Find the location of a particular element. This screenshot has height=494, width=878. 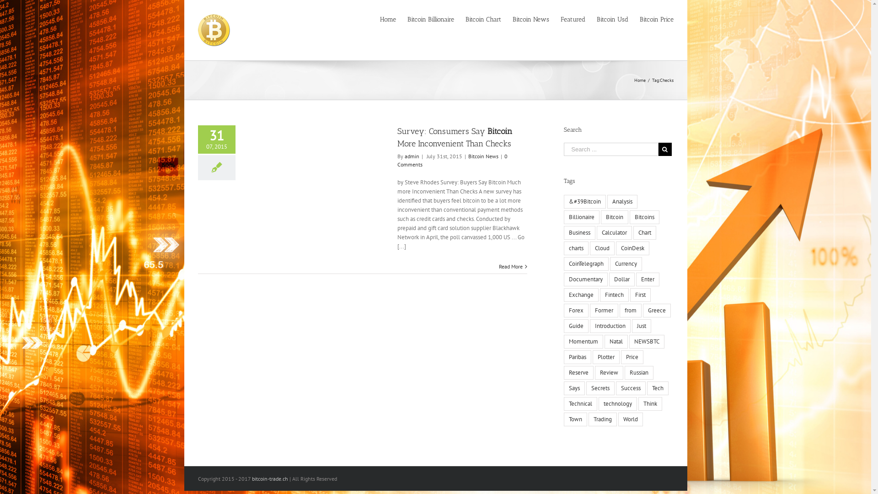

Bitcoin Usd is located at coordinates (612, 20).